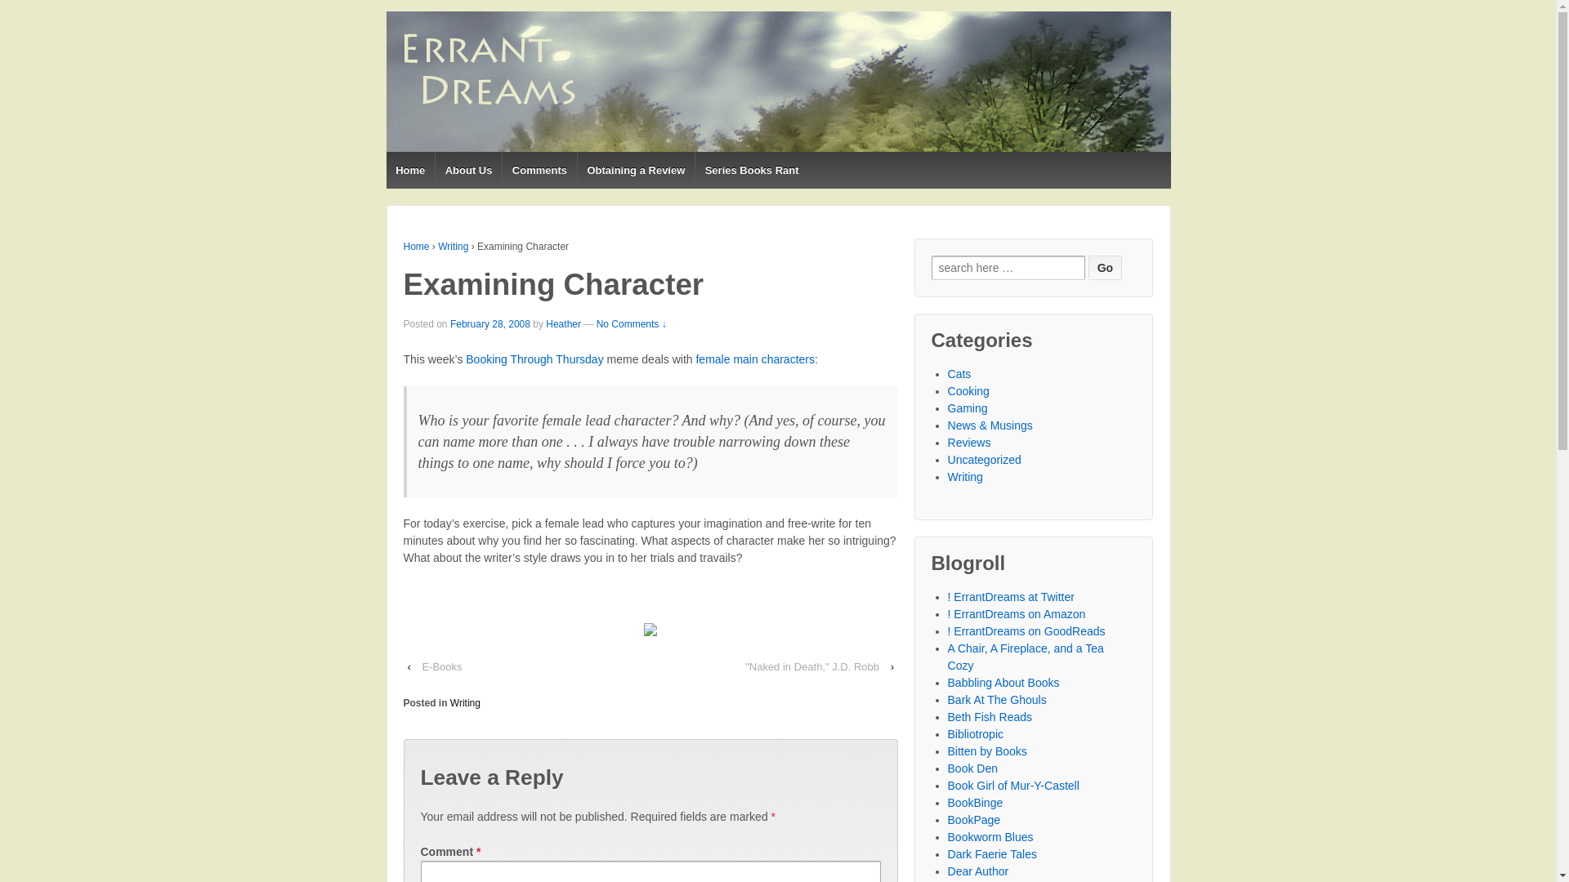 This screenshot has height=882, width=1569. What do you see at coordinates (990, 717) in the screenshot?
I see `Beth Fish Reads` at bounding box center [990, 717].